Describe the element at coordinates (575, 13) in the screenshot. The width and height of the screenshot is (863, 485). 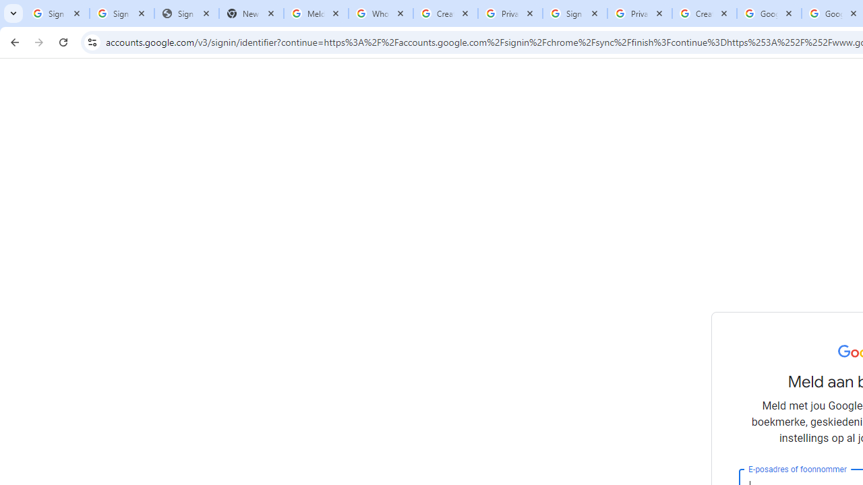
I see `Sign in - Google Accounts` at that location.